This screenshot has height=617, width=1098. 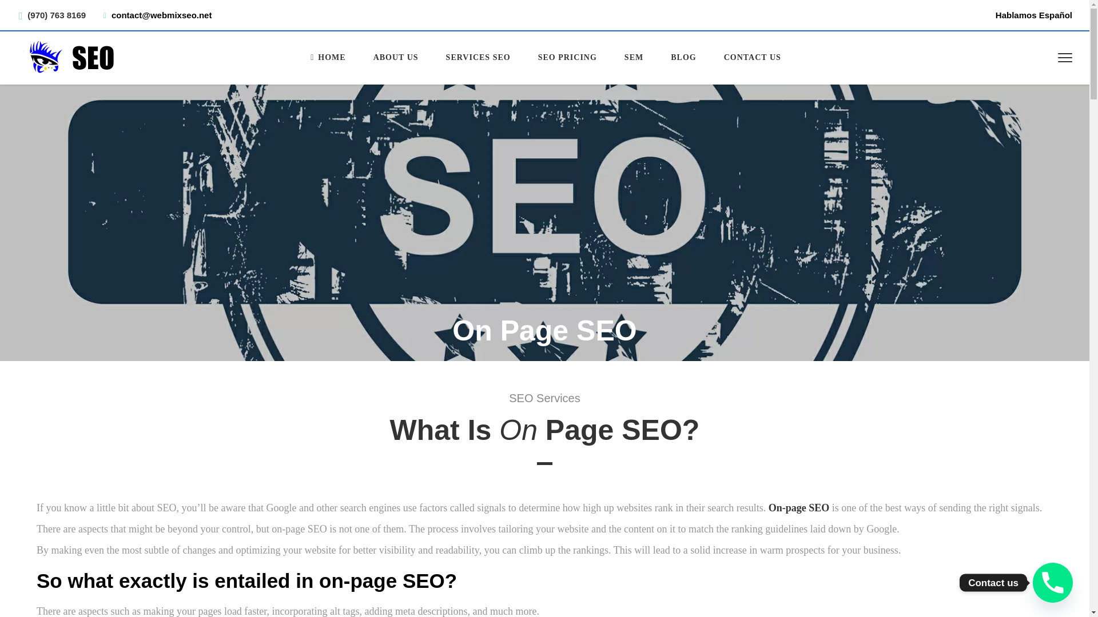 What do you see at coordinates (396, 57) in the screenshot?
I see `ABOUT US` at bounding box center [396, 57].